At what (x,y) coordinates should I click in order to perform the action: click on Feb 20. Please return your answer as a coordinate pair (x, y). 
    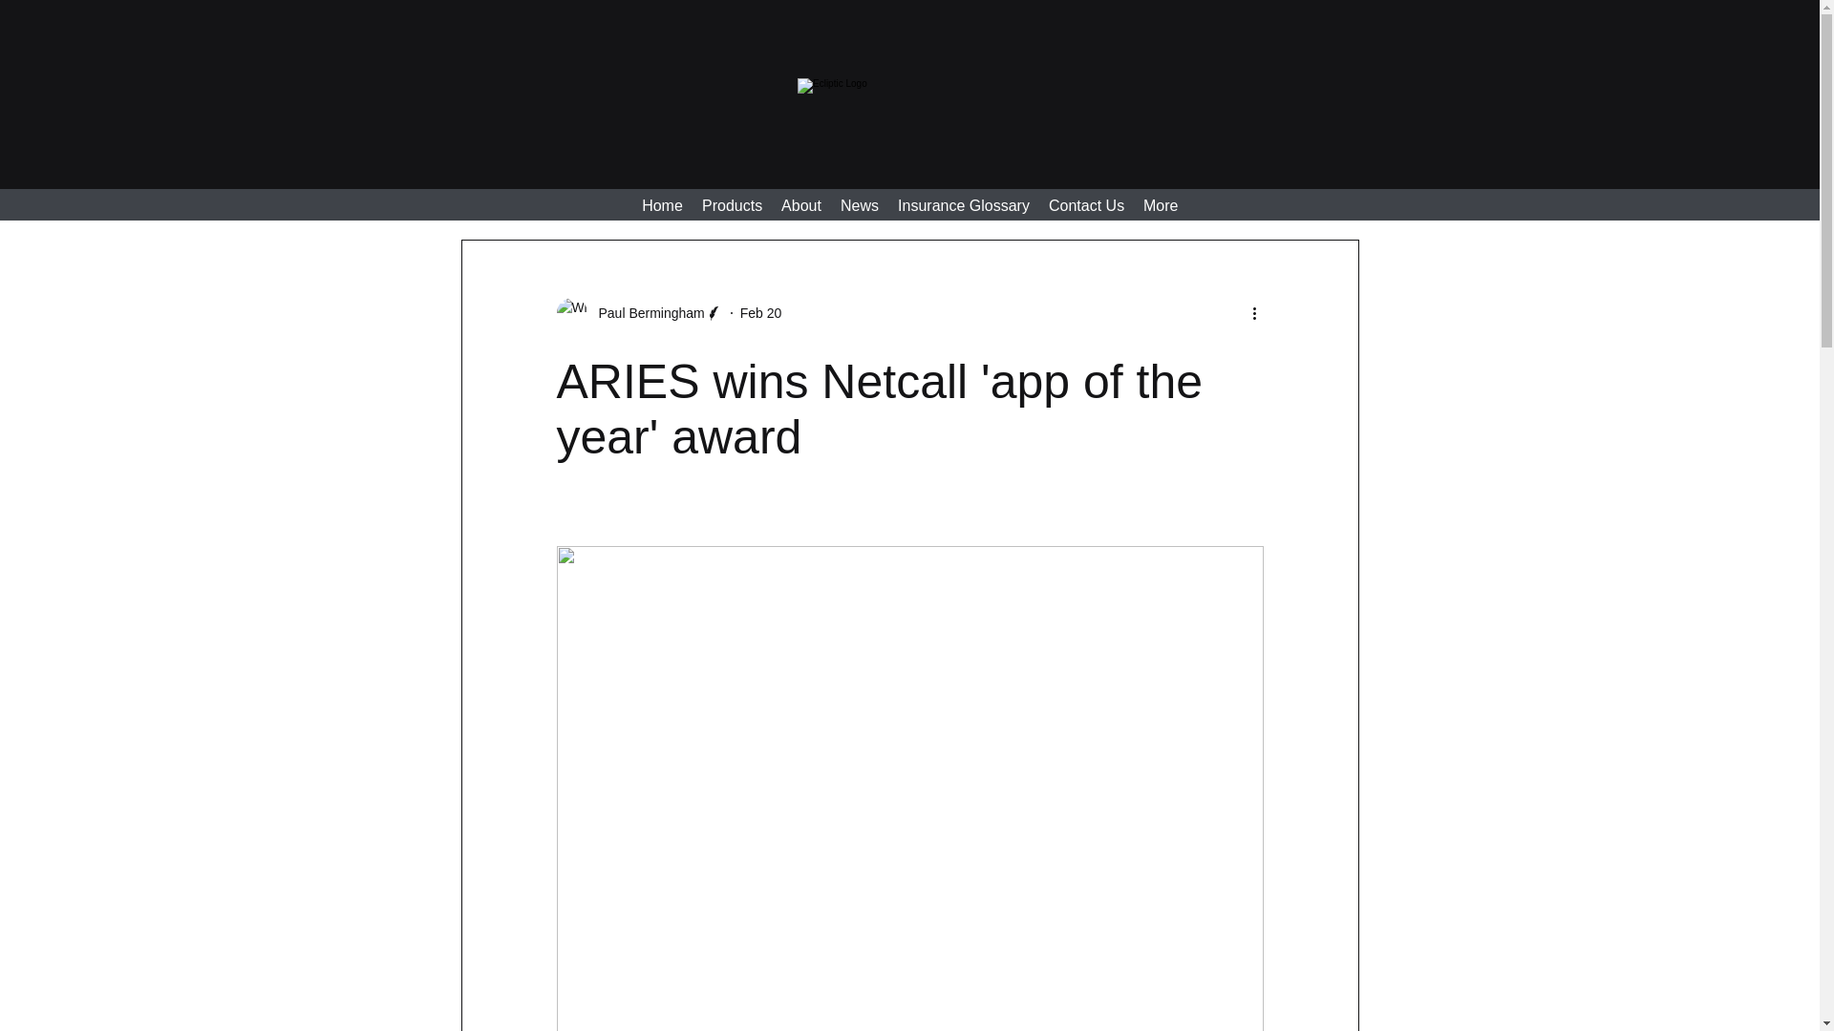
    Looking at the image, I should click on (761, 312).